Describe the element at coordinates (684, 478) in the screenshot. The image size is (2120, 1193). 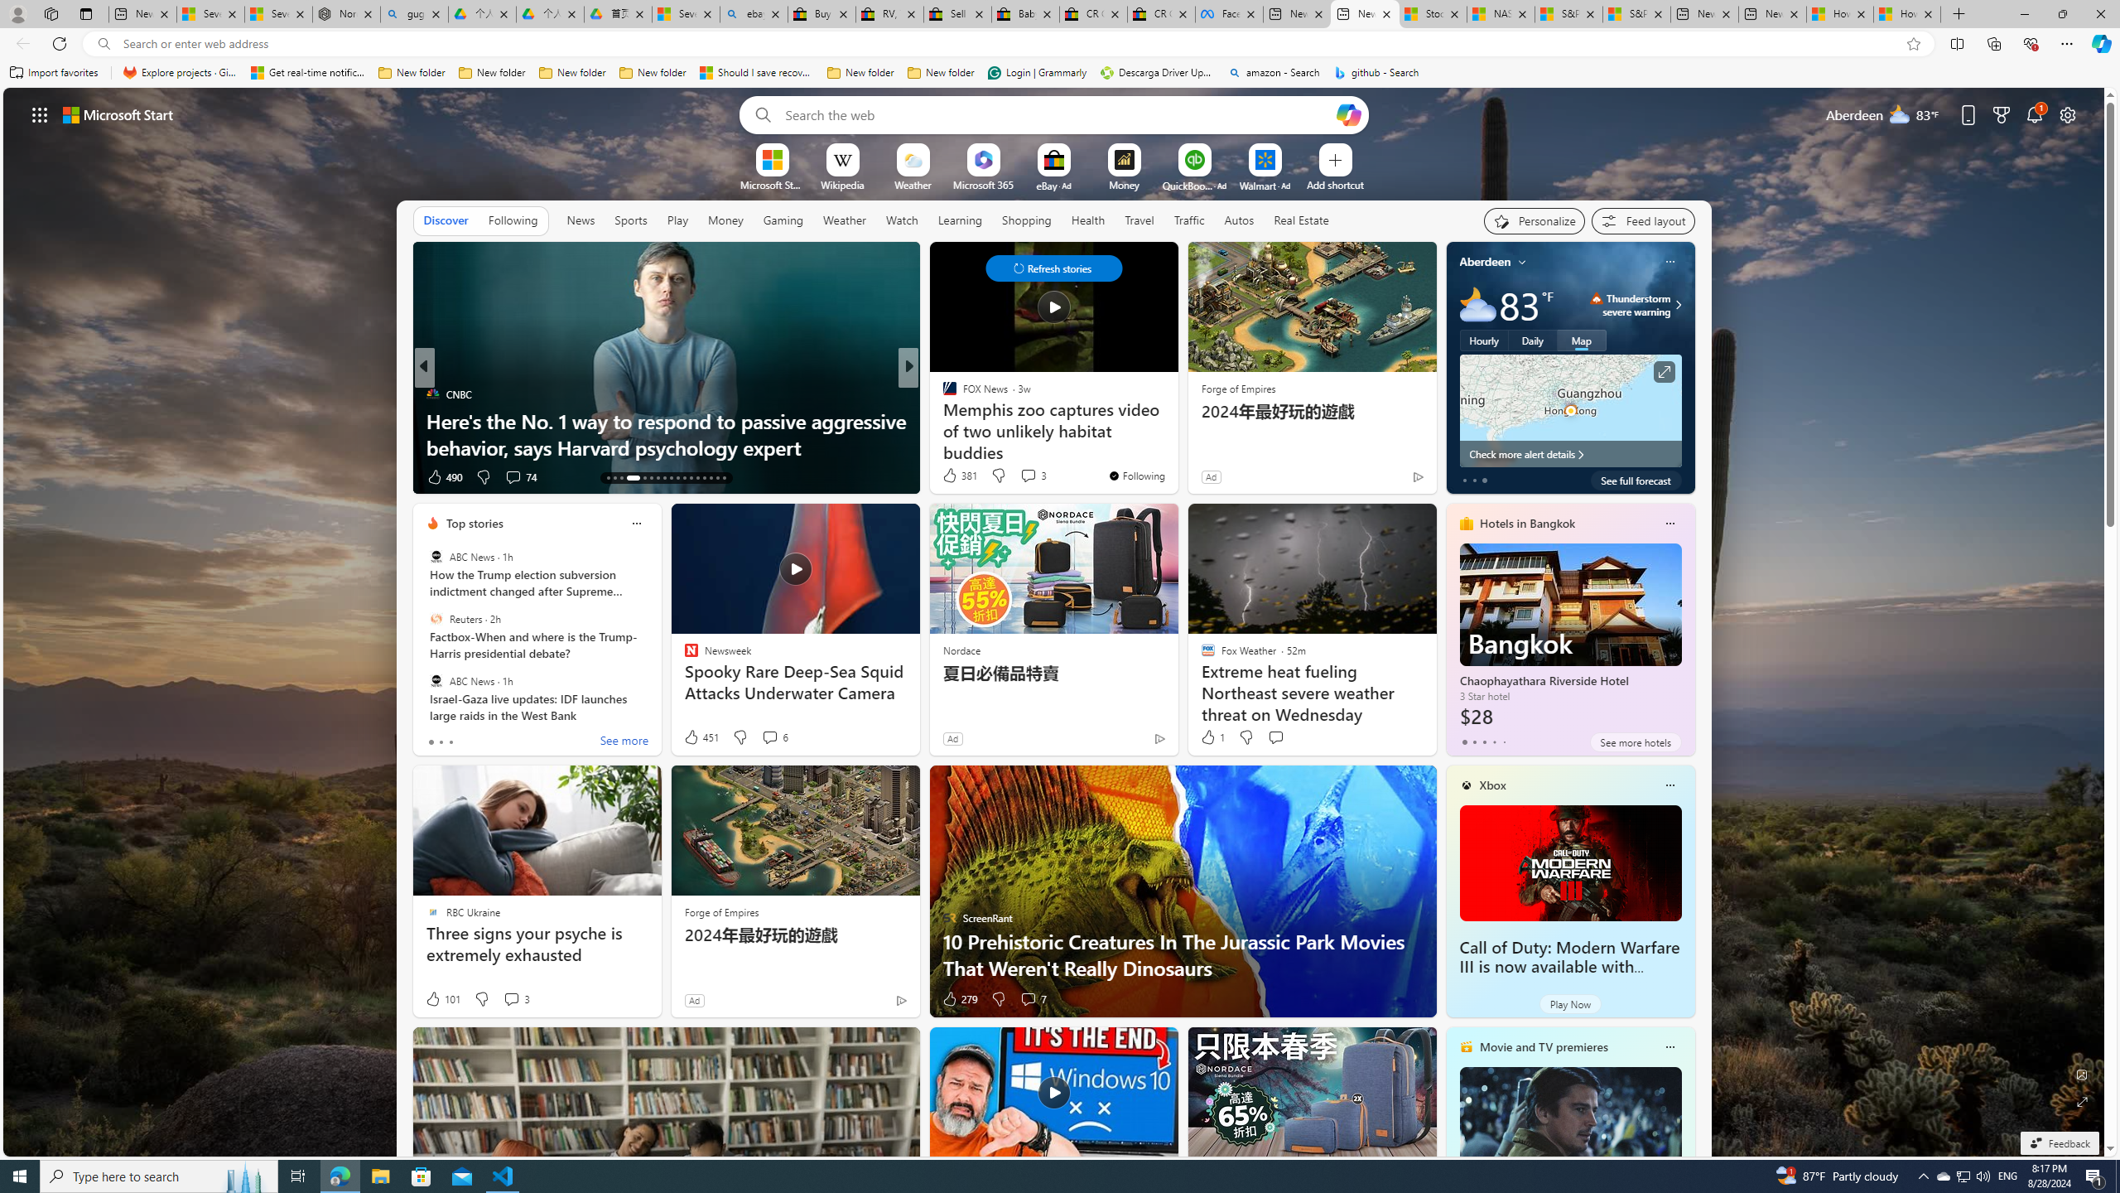
I see `AutomationID: tab-23` at that location.